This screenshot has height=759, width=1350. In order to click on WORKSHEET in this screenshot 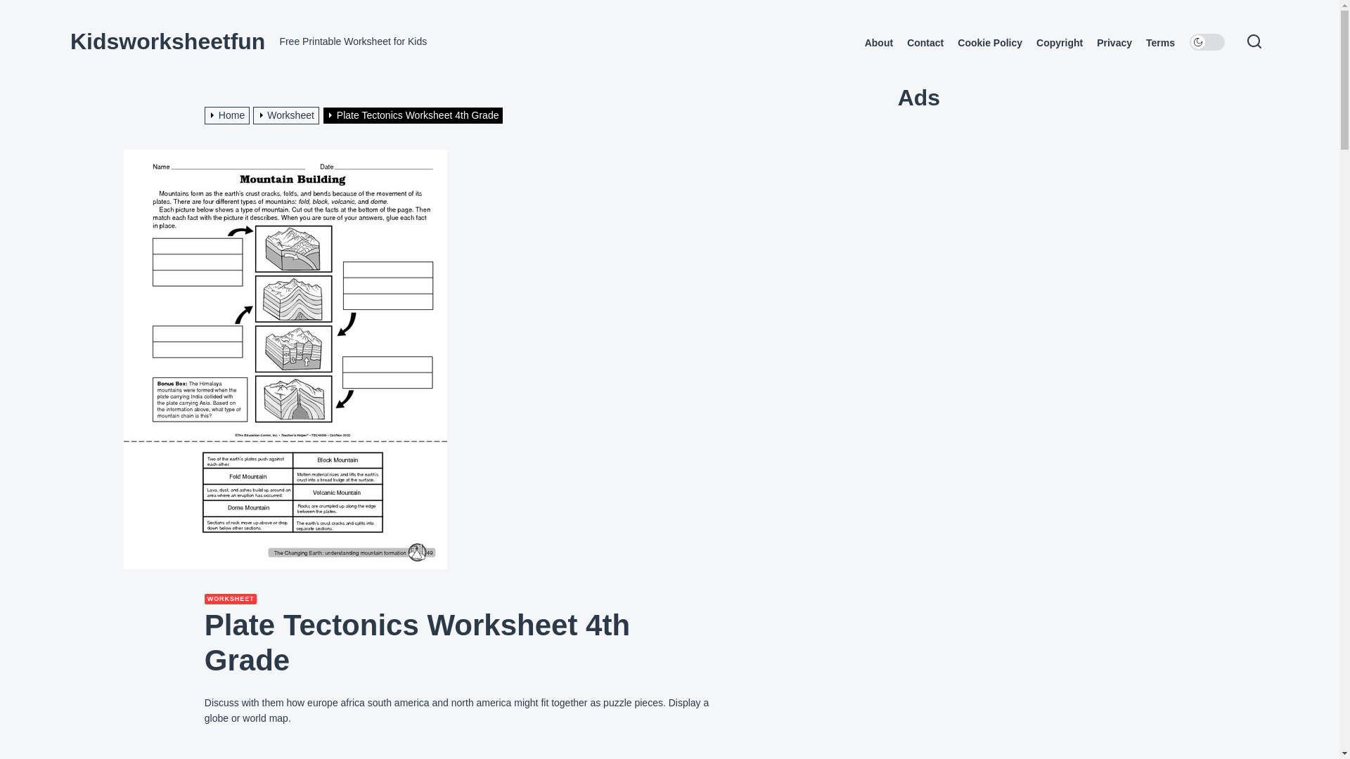, I will do `click(231, 599)`.